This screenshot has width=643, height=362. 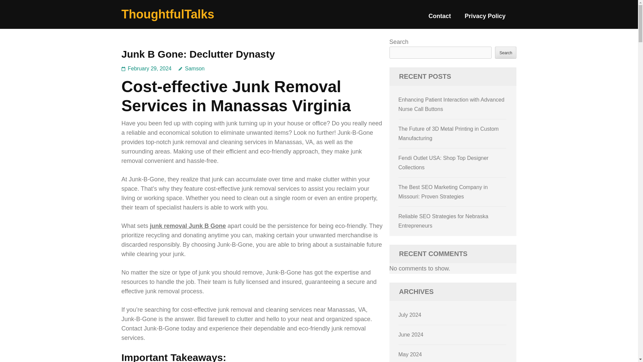 What do you see at coordinates (188, 226) in the screenshot?
I see `junk removal Junk B Gone` at bounding box center [188, 226].